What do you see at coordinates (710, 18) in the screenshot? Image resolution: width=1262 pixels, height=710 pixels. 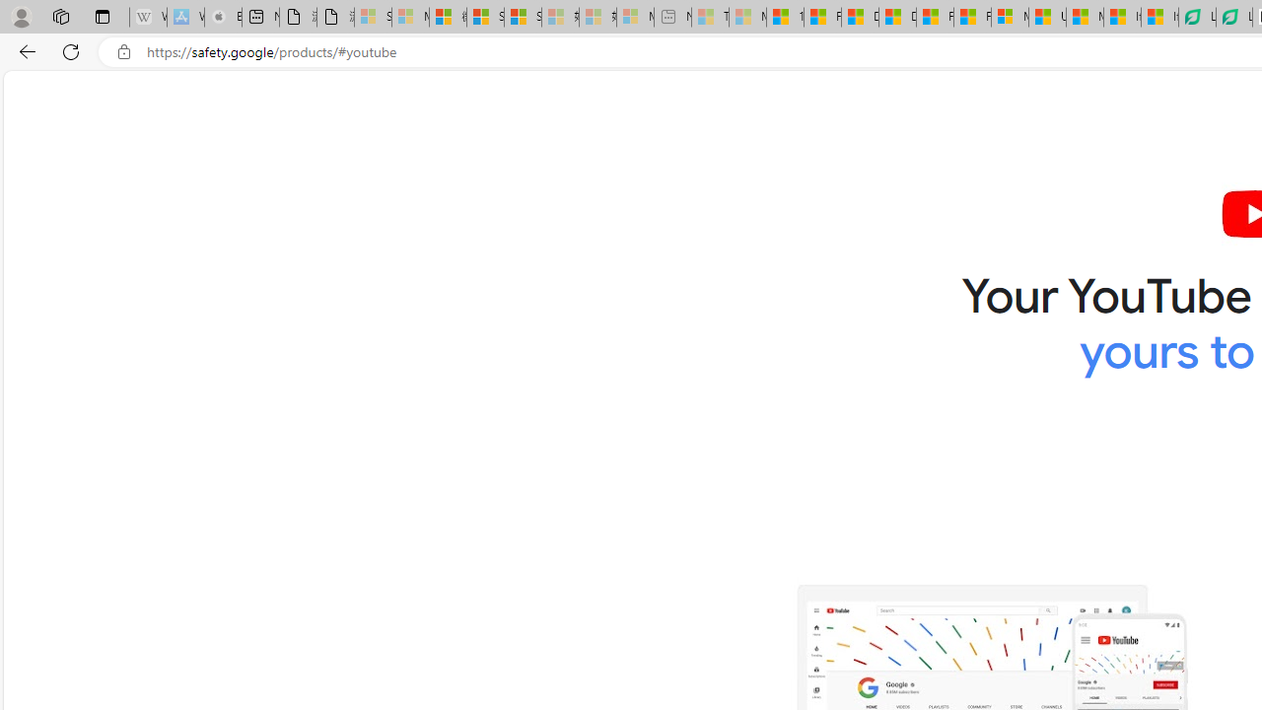 I see `Top Stories - MSN - Sleeping` at bounding box center [710, 18].